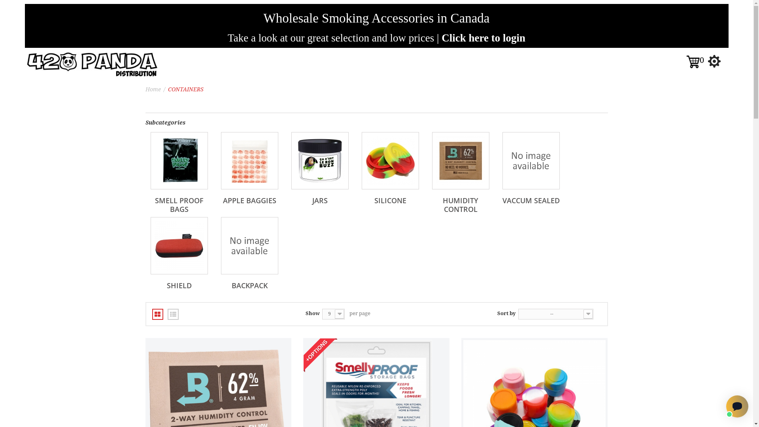 The width and height of the screenshot is (759, 427). What do you see at coordinates (737, 406) in the screenshot?
I see `Smartsupp widget button` at bounding box center [737, 406].